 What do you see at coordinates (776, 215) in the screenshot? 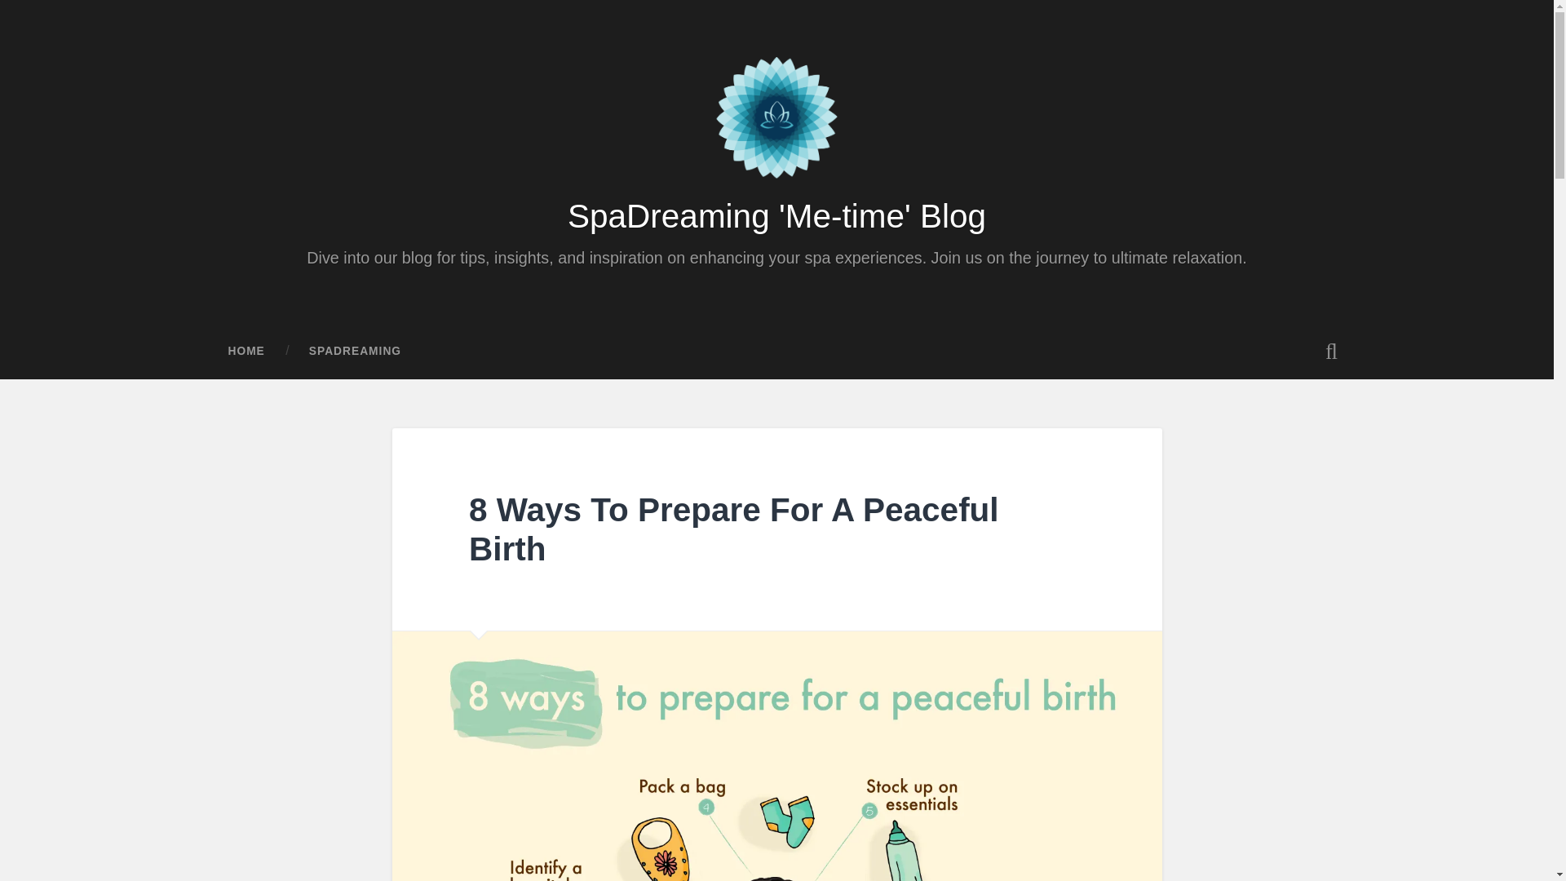
I see `SpaDreaming 'Me-time' Blog` at bounding box center [776, 215].